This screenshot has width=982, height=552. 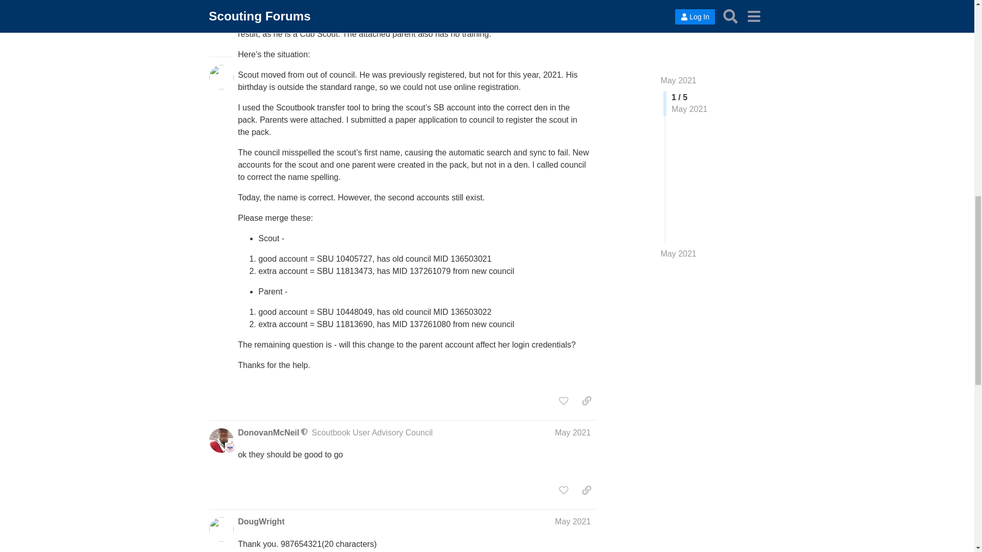 What do you see at coordinates (268, 432) in the screenshot?
I see `DonovanMcNeil` at bounding box center [268, 432].